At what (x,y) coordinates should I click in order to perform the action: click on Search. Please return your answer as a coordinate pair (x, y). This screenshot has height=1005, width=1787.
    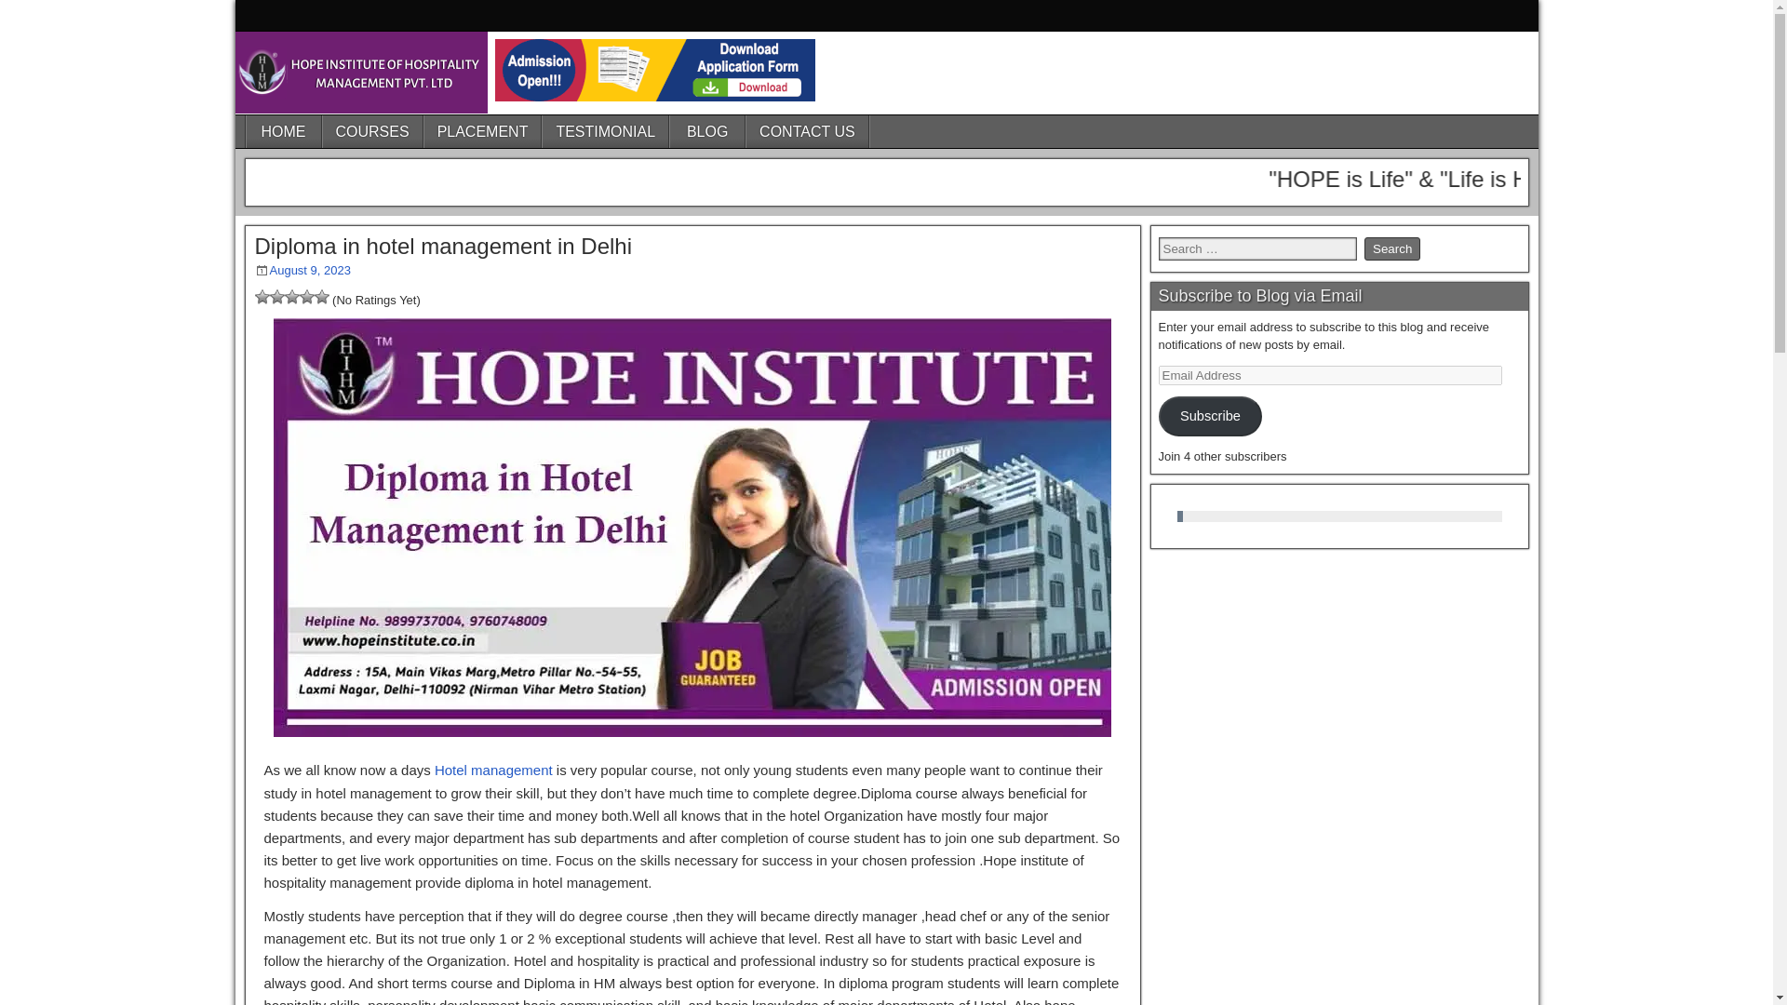
    Looking at the image, I should click on (1392, 248).